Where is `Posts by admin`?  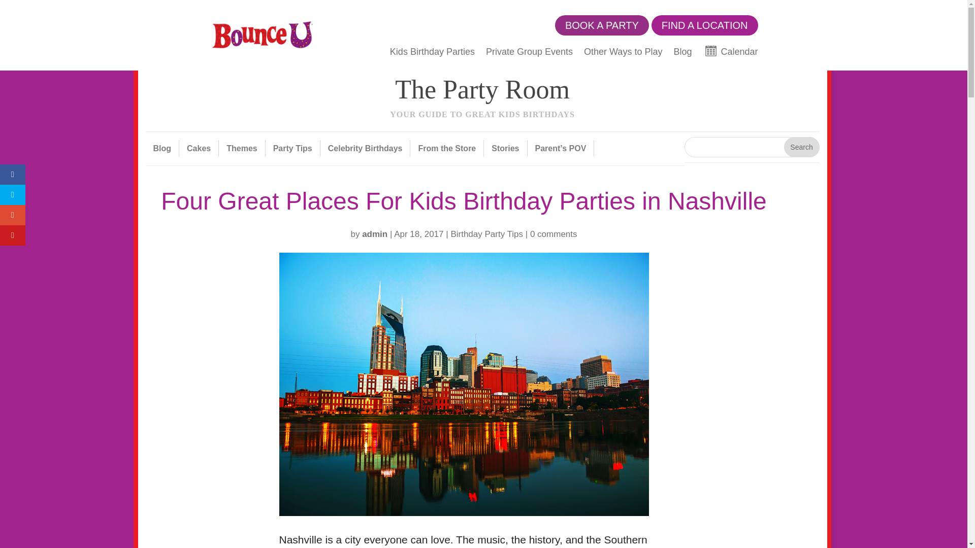 Posts by admin is located at coordinates (374, 234).